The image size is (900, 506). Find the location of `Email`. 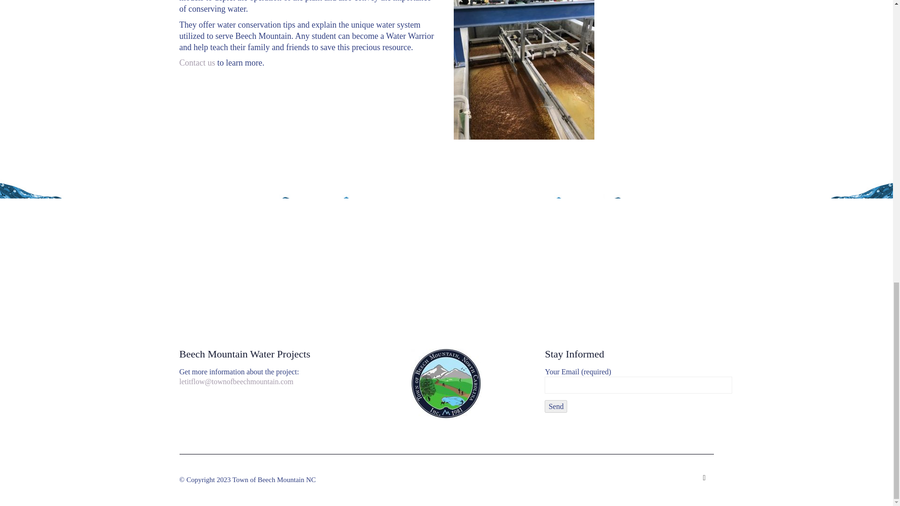

Email is located at coordinates (704, 478).